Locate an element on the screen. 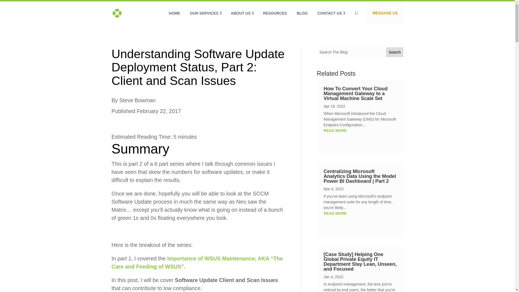 The height and width of the screenshot is (292, 519). ABOUT US is located at coordinates (242, 13).